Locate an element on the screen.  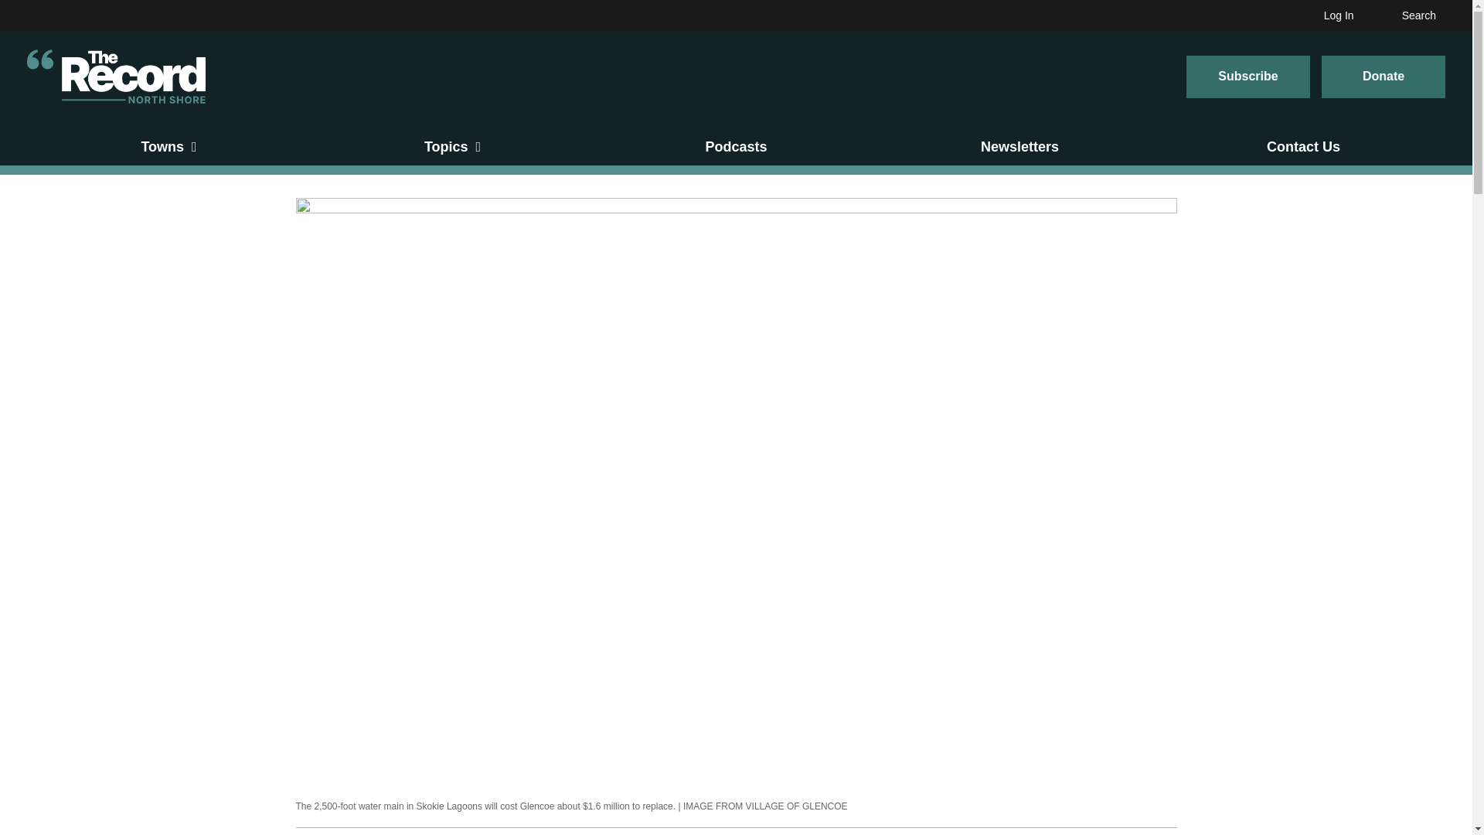
Towns is located at coordinates (168, 147).